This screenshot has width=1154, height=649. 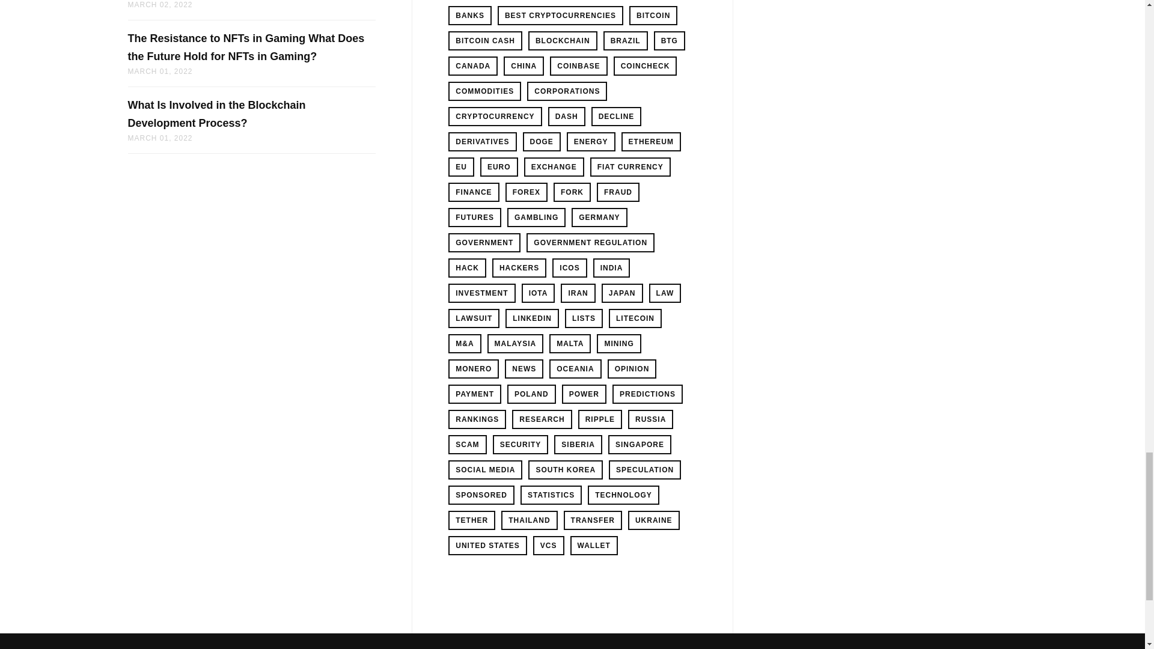 I want to click on BLOCKCHAIN, so click(x=563, y=41).